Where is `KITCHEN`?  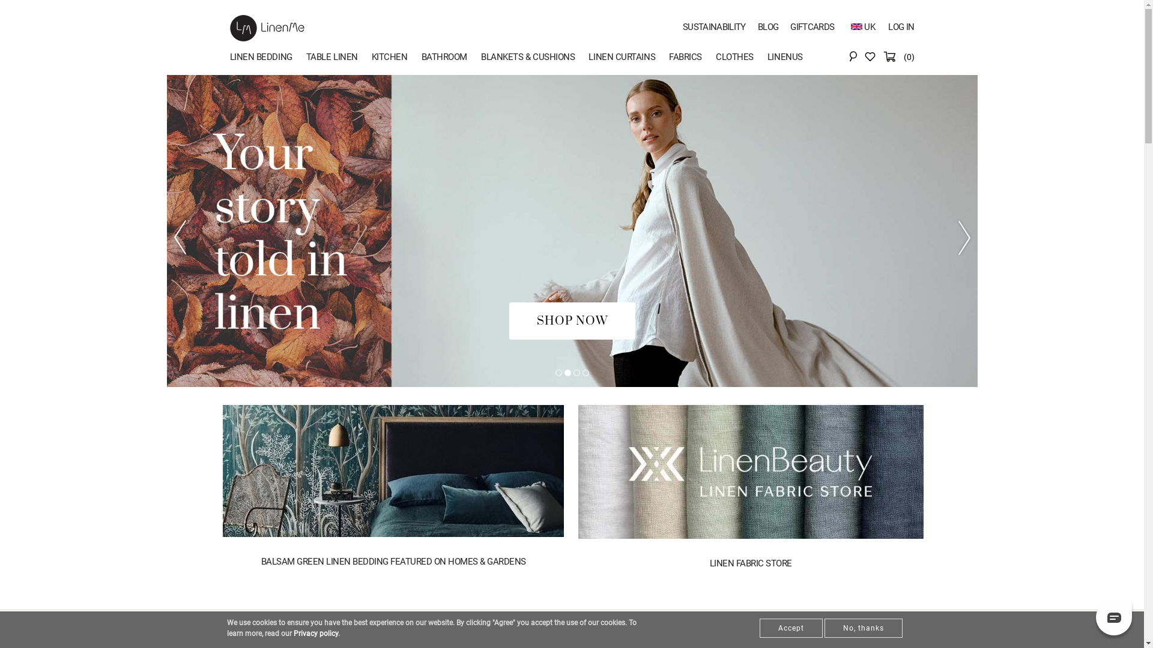
KITCHEN is located at coordinates (396, 59).